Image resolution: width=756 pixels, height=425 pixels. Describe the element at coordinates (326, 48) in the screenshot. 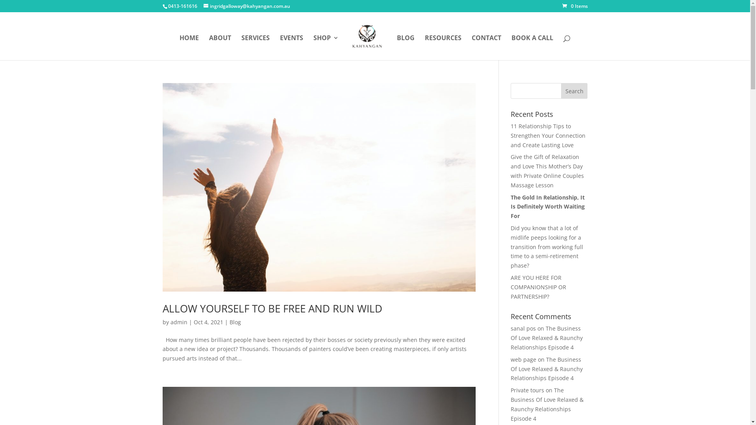

I see `SHOP` at that location.